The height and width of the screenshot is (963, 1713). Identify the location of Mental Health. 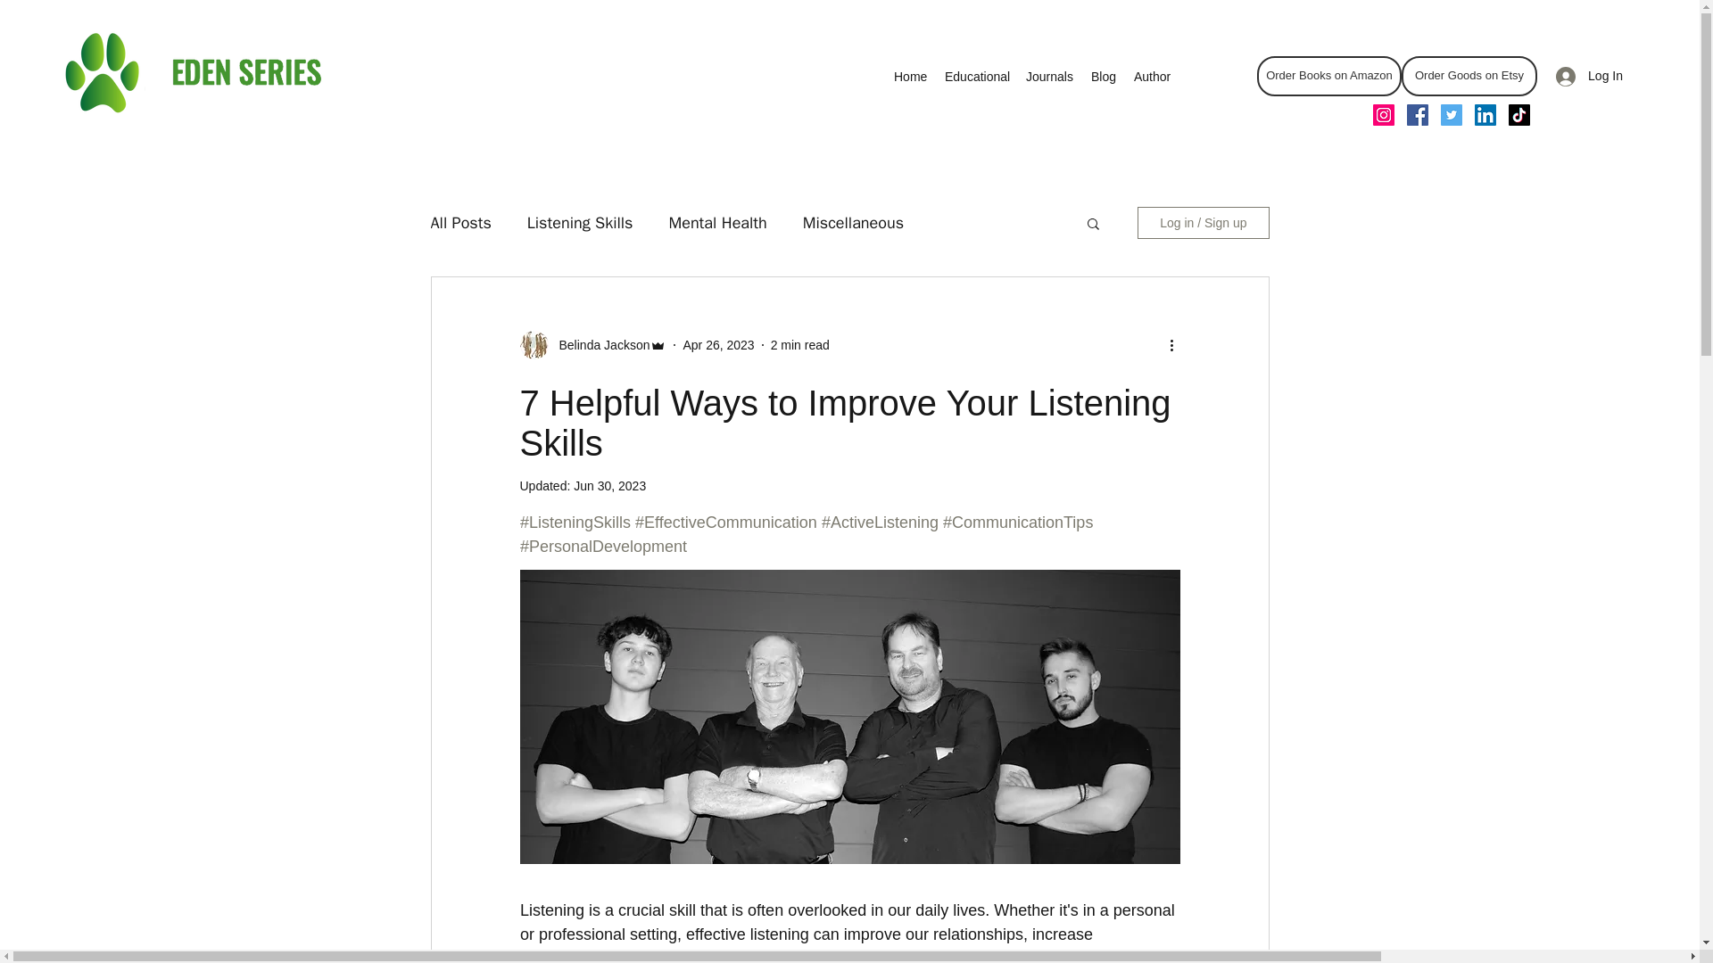
(716, 223).